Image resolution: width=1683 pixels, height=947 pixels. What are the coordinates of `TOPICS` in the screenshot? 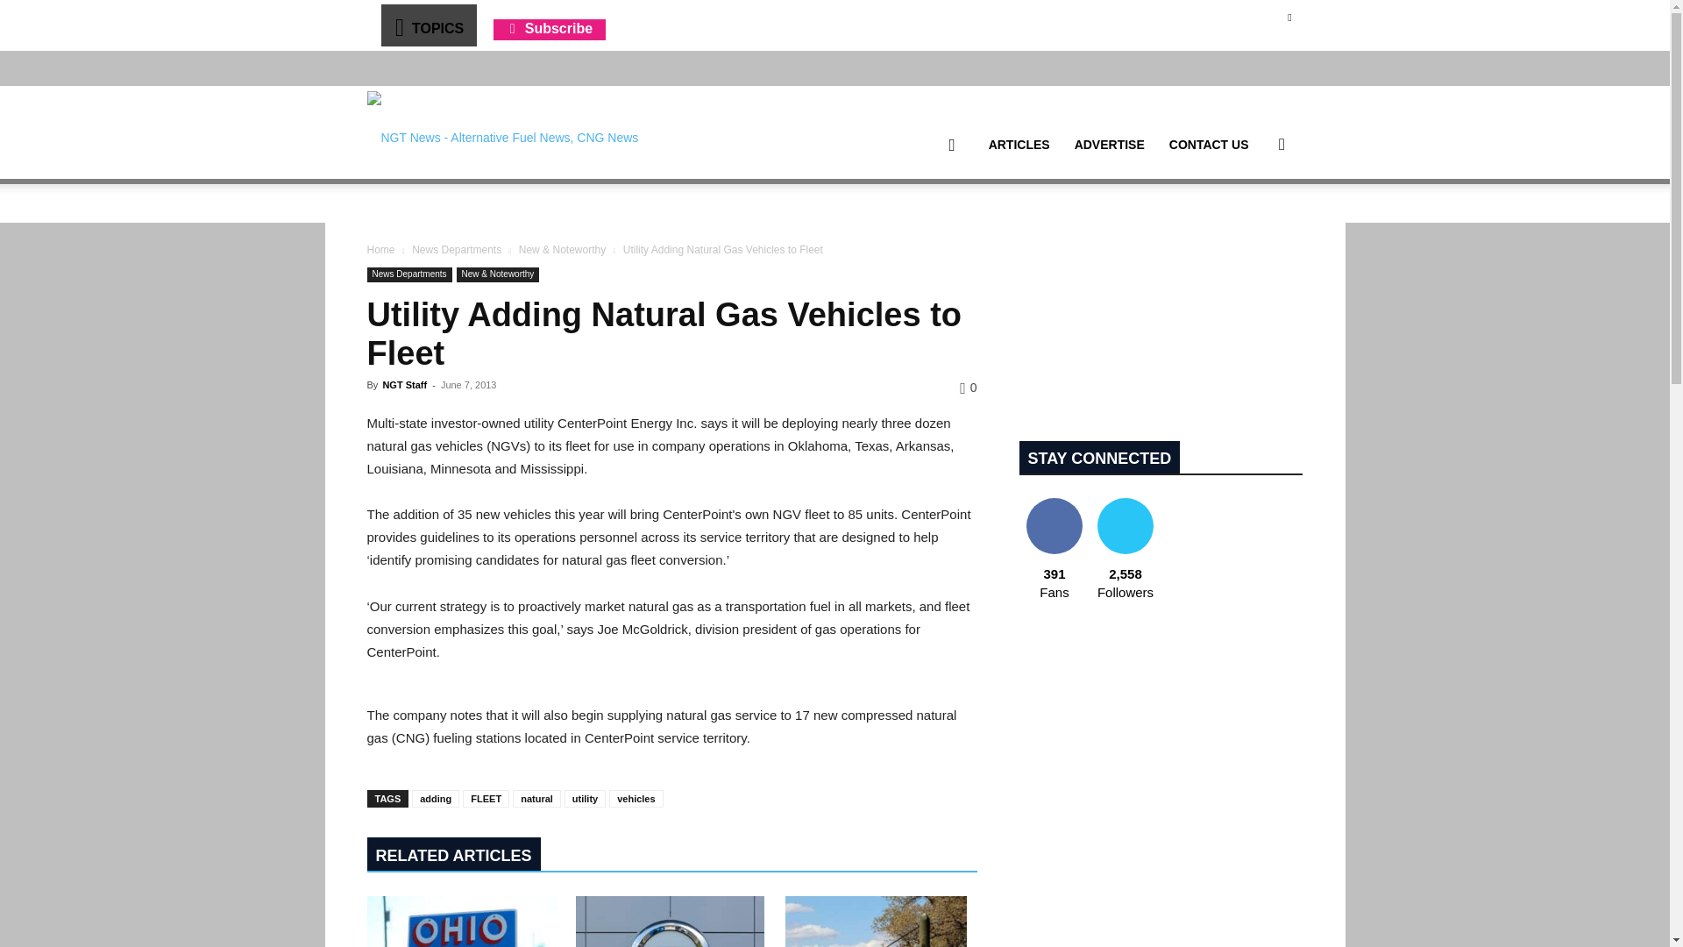 It's located at (428, 25).